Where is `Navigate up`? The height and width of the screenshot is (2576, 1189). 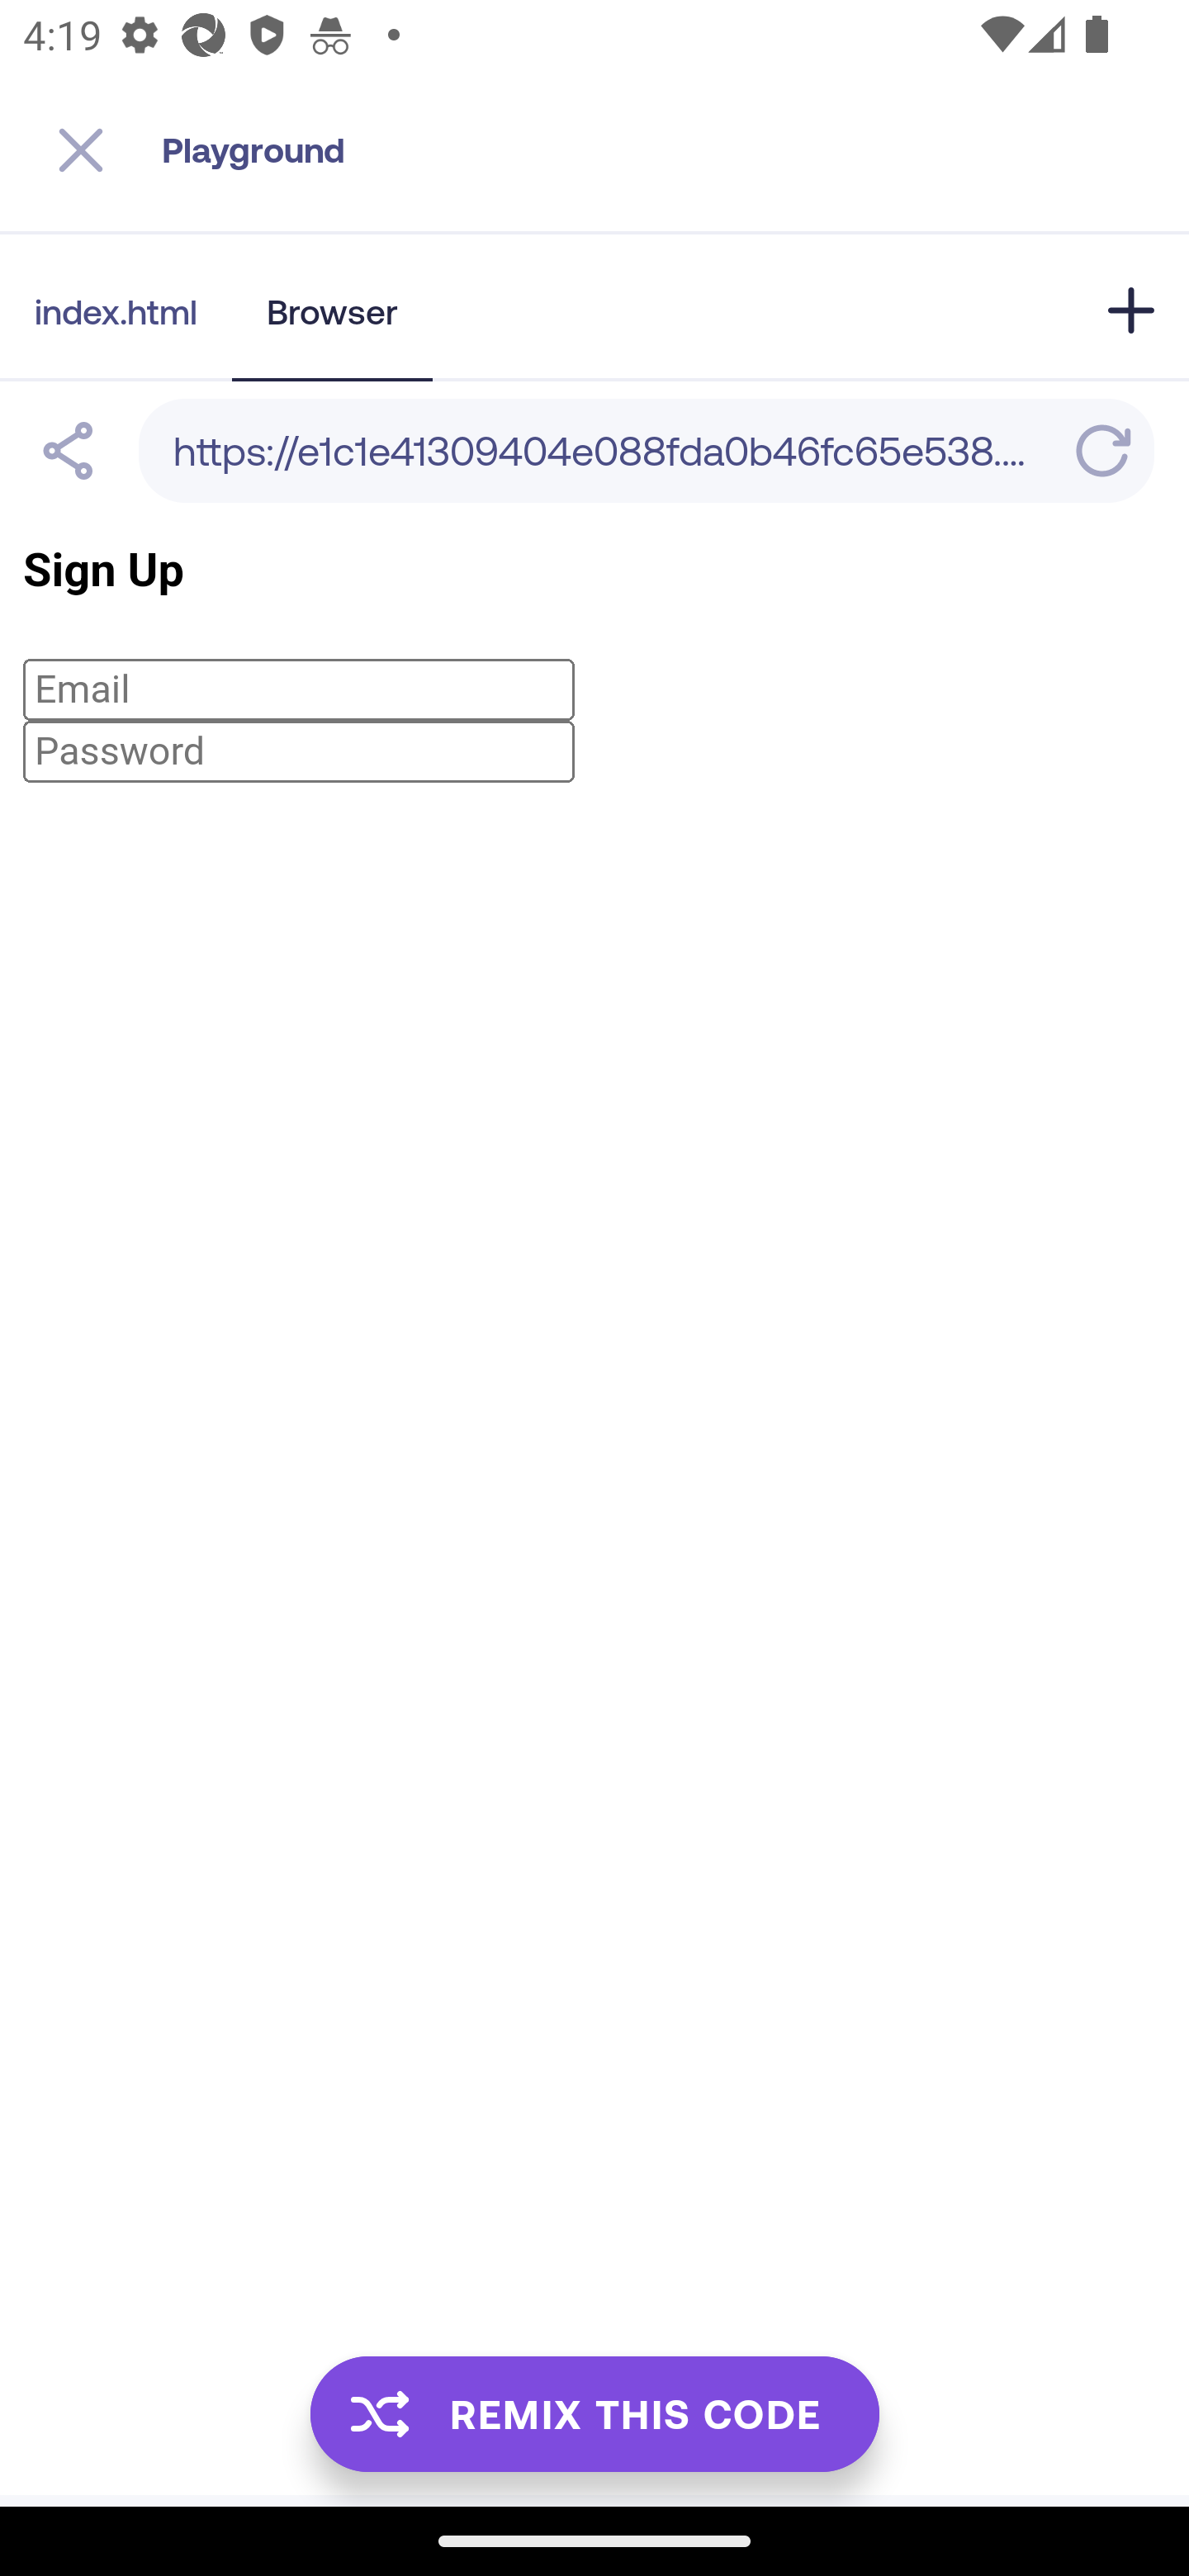
Navigate up is located at coordinates (81, 150).